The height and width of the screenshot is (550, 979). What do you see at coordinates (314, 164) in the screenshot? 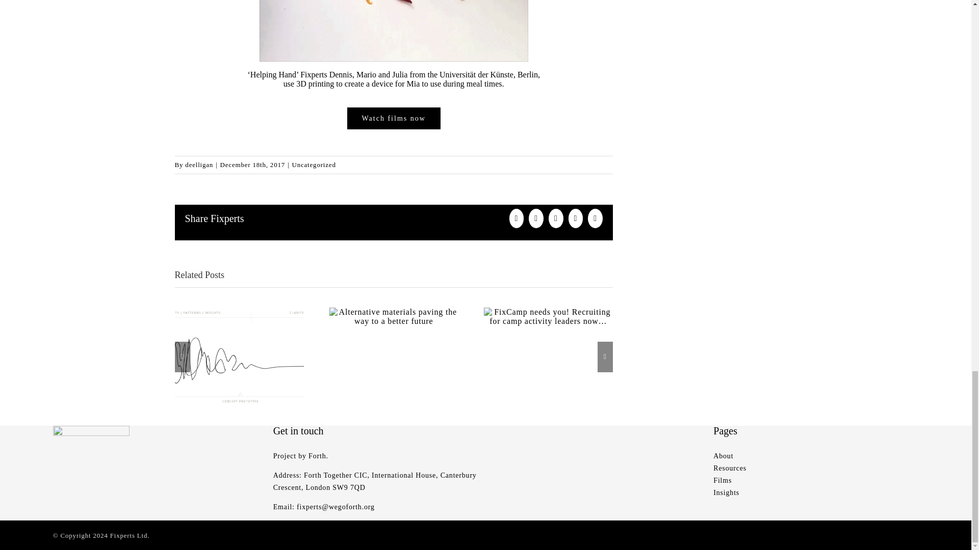
I see `Uncategorized` at bounding box center [314, 164].